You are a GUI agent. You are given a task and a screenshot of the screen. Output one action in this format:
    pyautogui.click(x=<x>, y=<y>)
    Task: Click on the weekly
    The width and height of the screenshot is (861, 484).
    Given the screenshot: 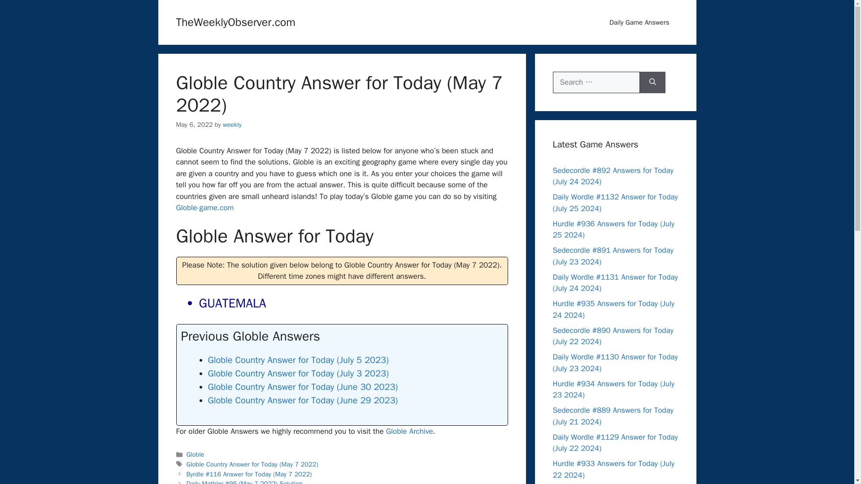 What is the action you would take?
    pyautogui.click(x=232, y=125)
    